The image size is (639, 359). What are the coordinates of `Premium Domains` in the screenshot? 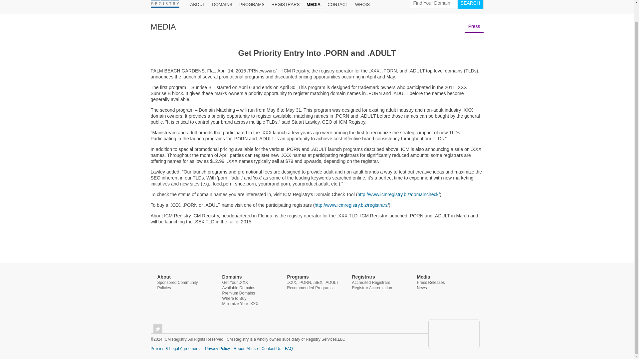 It's located at (239, 293).